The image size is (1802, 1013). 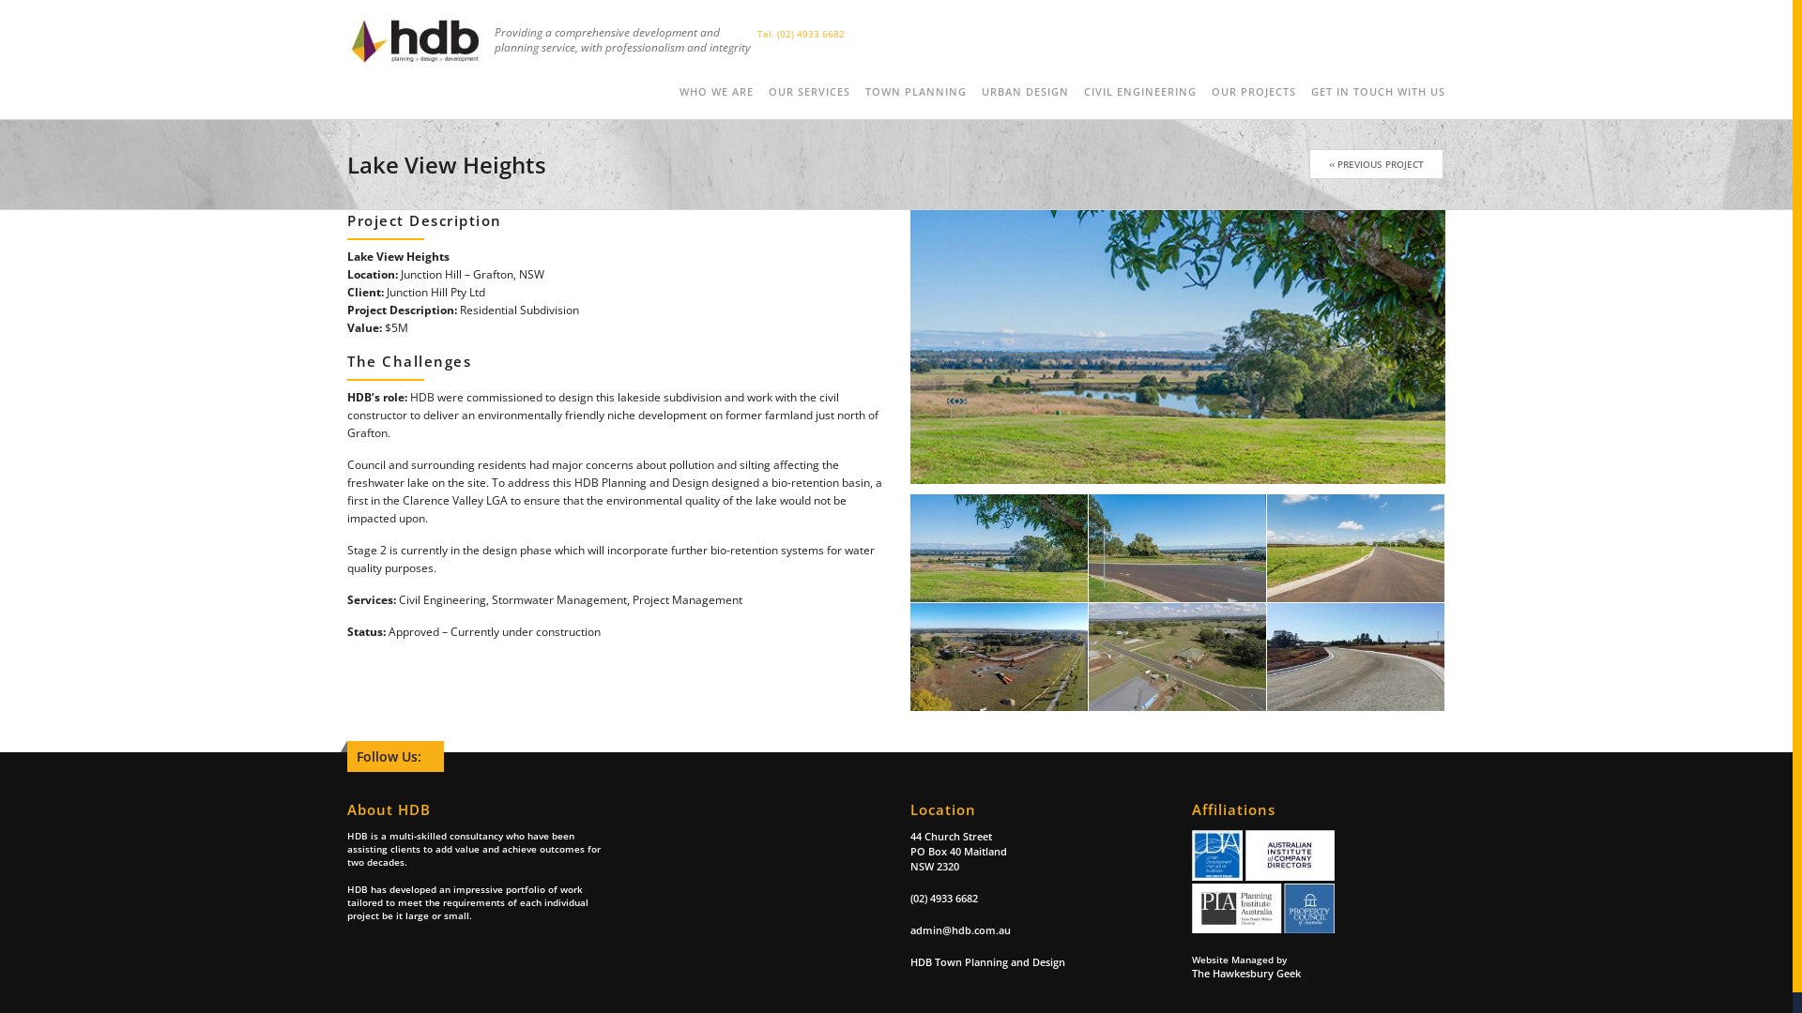 I want to click on HDB Town Planning and Design, so click(x=1037, y=962).